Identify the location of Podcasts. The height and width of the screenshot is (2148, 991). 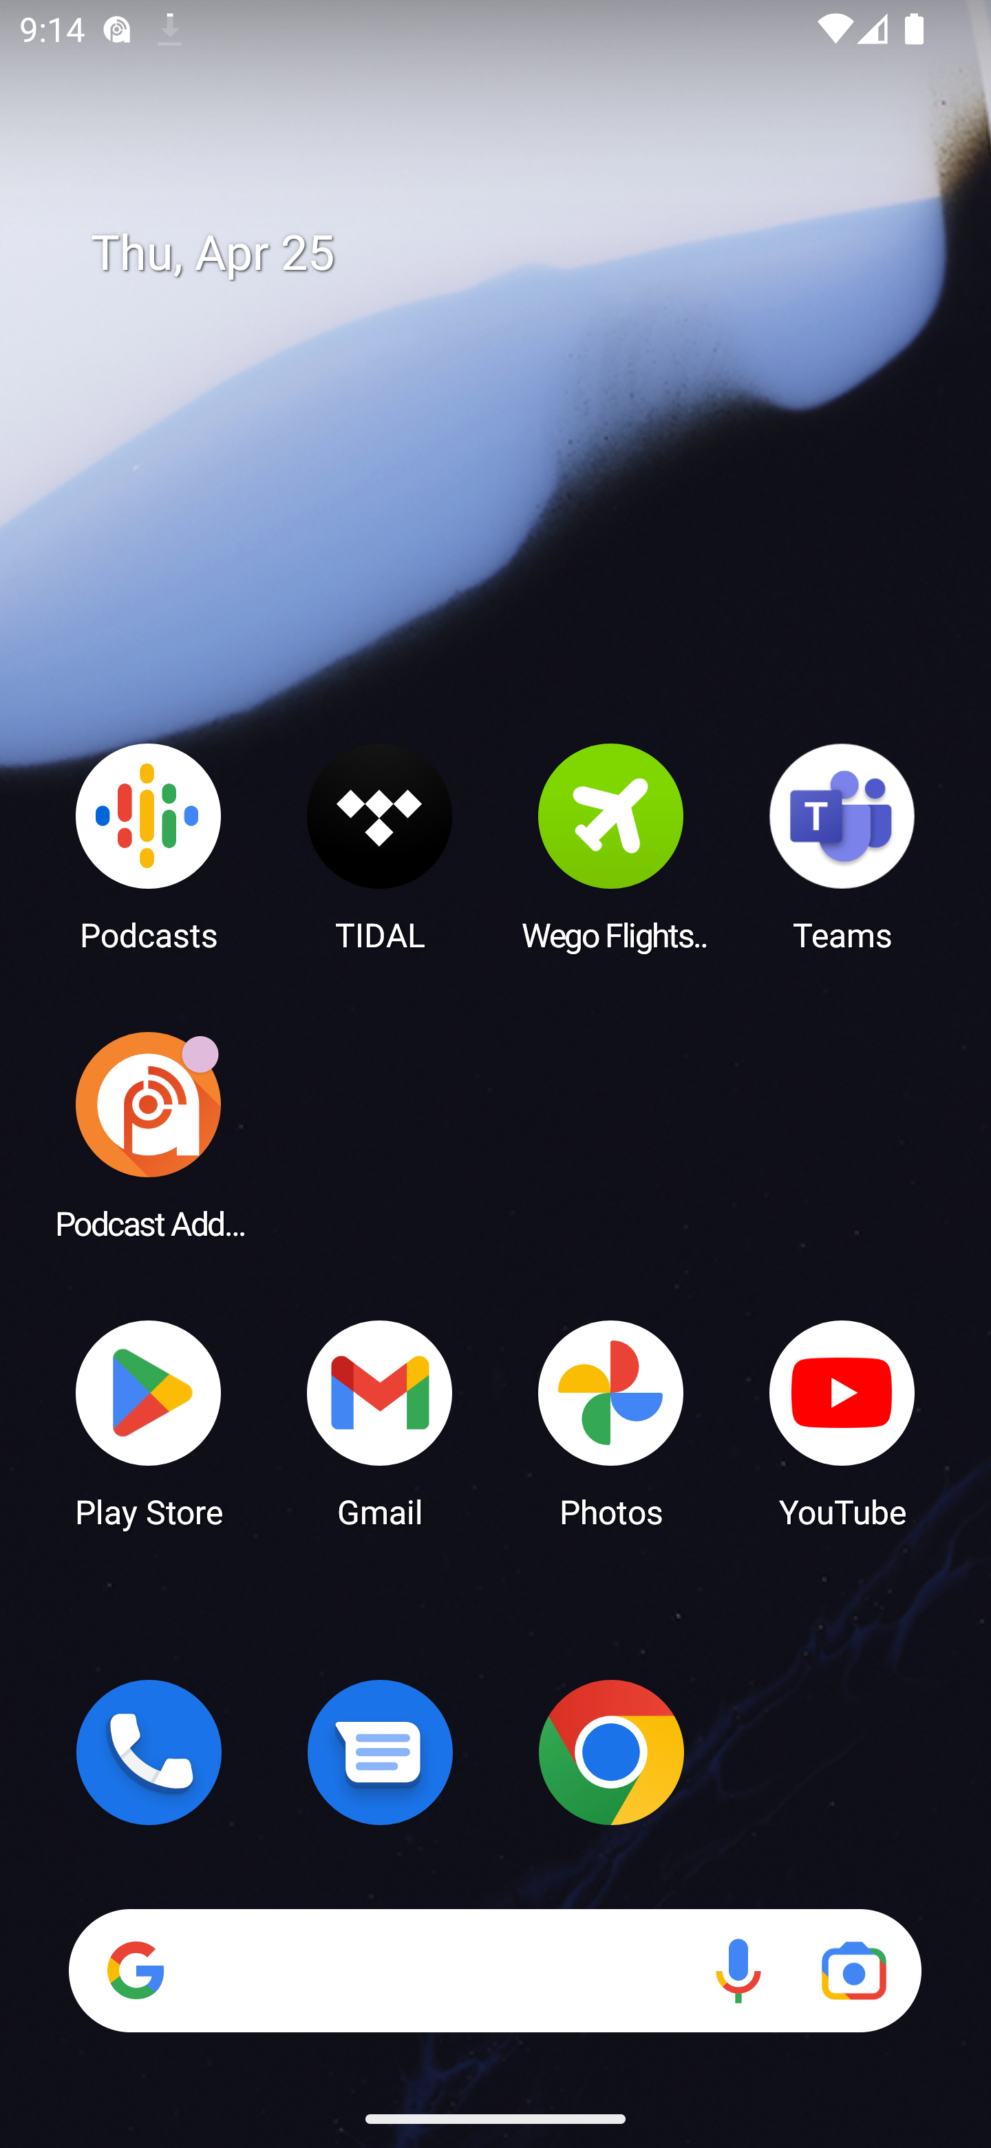
(149, 846).